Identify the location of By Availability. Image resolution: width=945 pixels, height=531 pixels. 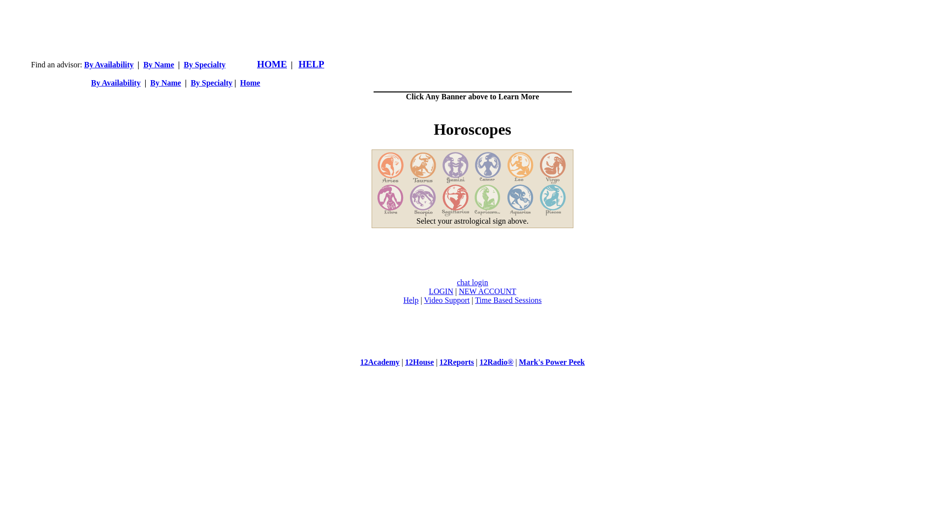
(109, 65).